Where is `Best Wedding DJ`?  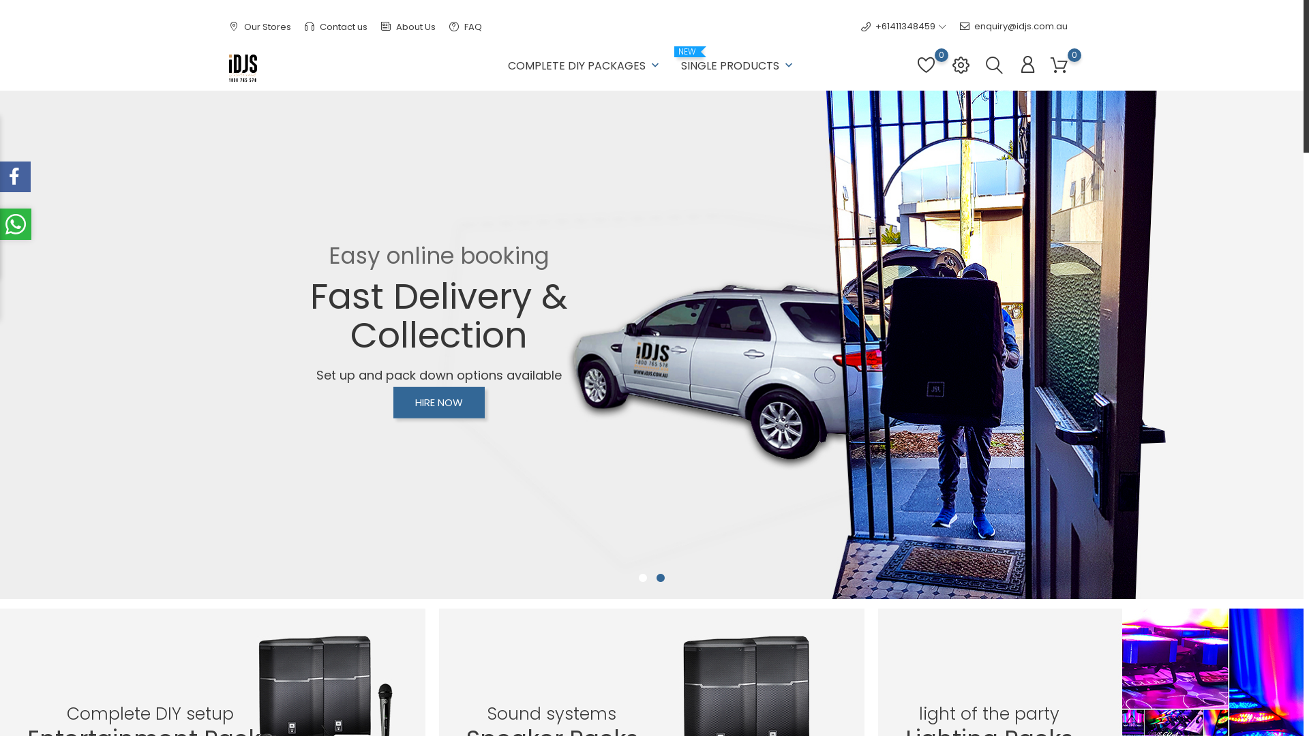
Best Wedding DJ is located at coordinates (479, 613).